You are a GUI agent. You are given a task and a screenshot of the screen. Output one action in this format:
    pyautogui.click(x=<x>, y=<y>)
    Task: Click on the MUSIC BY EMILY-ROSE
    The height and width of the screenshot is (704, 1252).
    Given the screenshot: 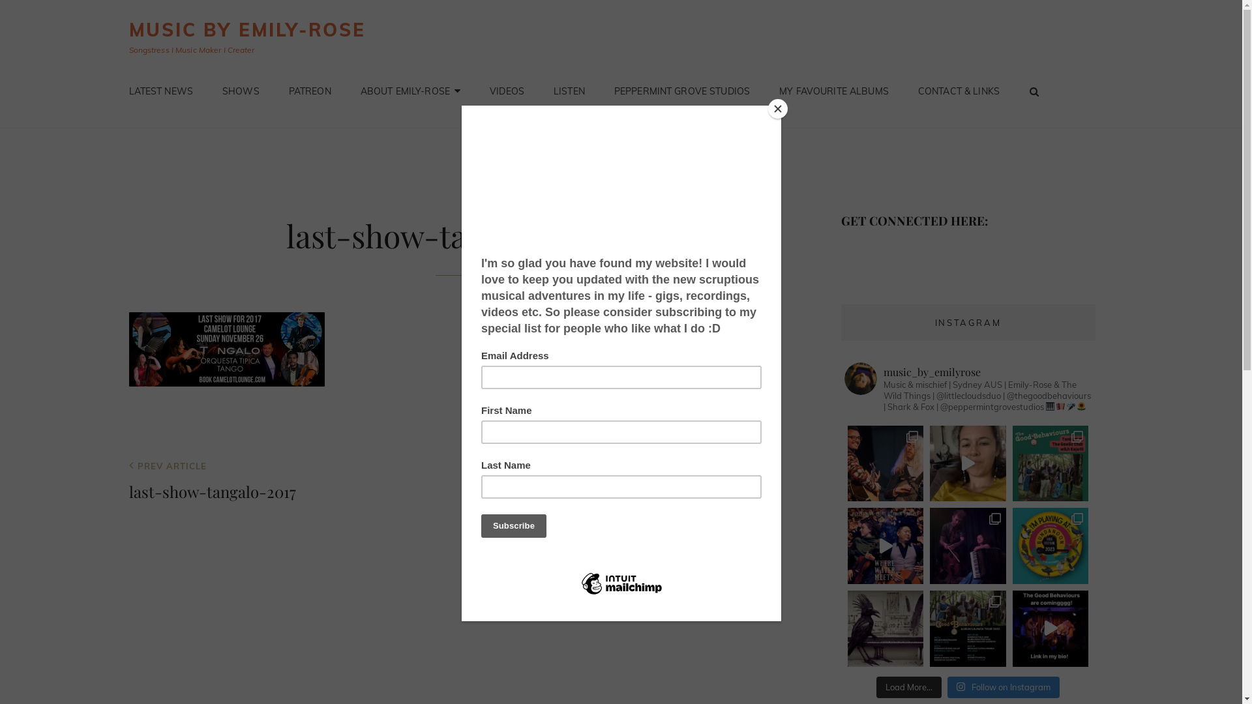 What is the action you would take?
    pyautogui.click(x=248, y=30)
    